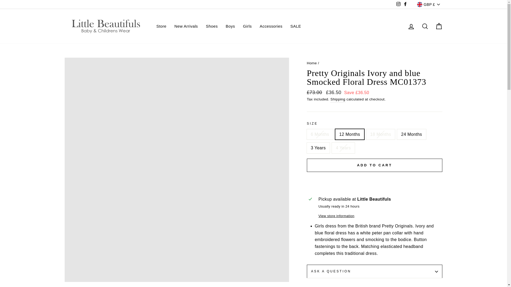 The width and height of the screenshot is (511, 287). Describe the element at coordinates (317, 286) in the screenshot. I see `Share on Facebook` at that location.